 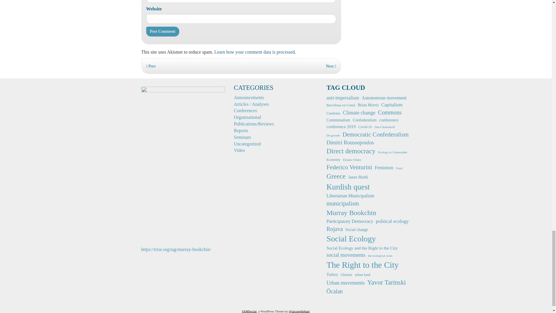 What do you see at coordinates (151, 66) in the screenshot?
I see `Prev` at bounding box center [151, 66].